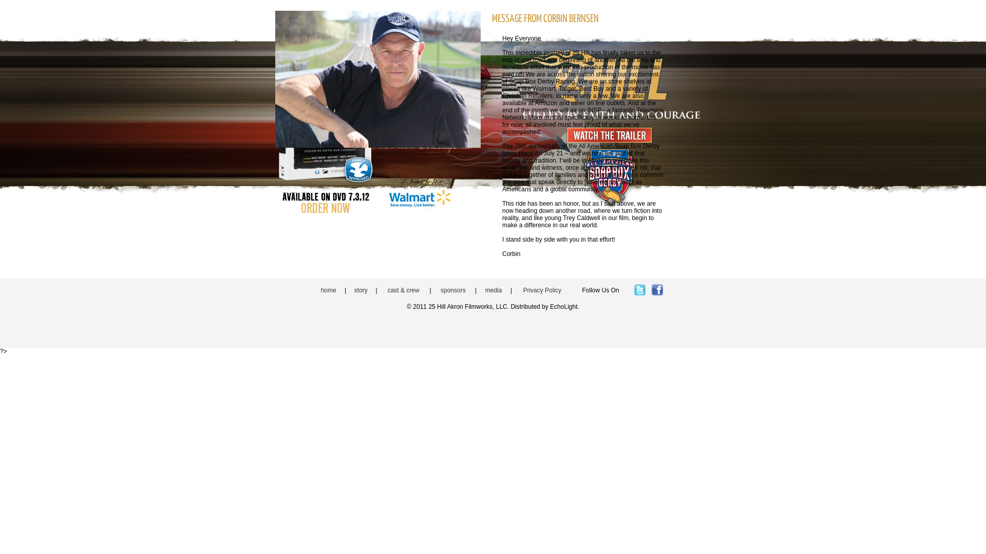 The image size is (986, 554). What do you see at coordinates (494, 290) in the screenshot?
I see `media` at bounding box center [494, 290].